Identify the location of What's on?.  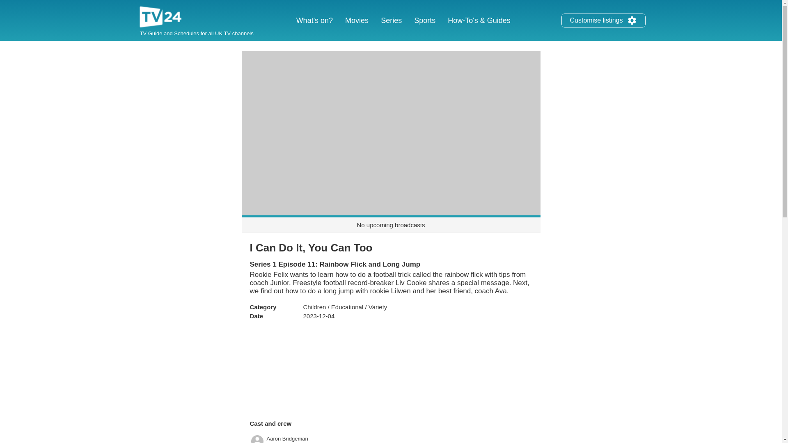
(314, 21).